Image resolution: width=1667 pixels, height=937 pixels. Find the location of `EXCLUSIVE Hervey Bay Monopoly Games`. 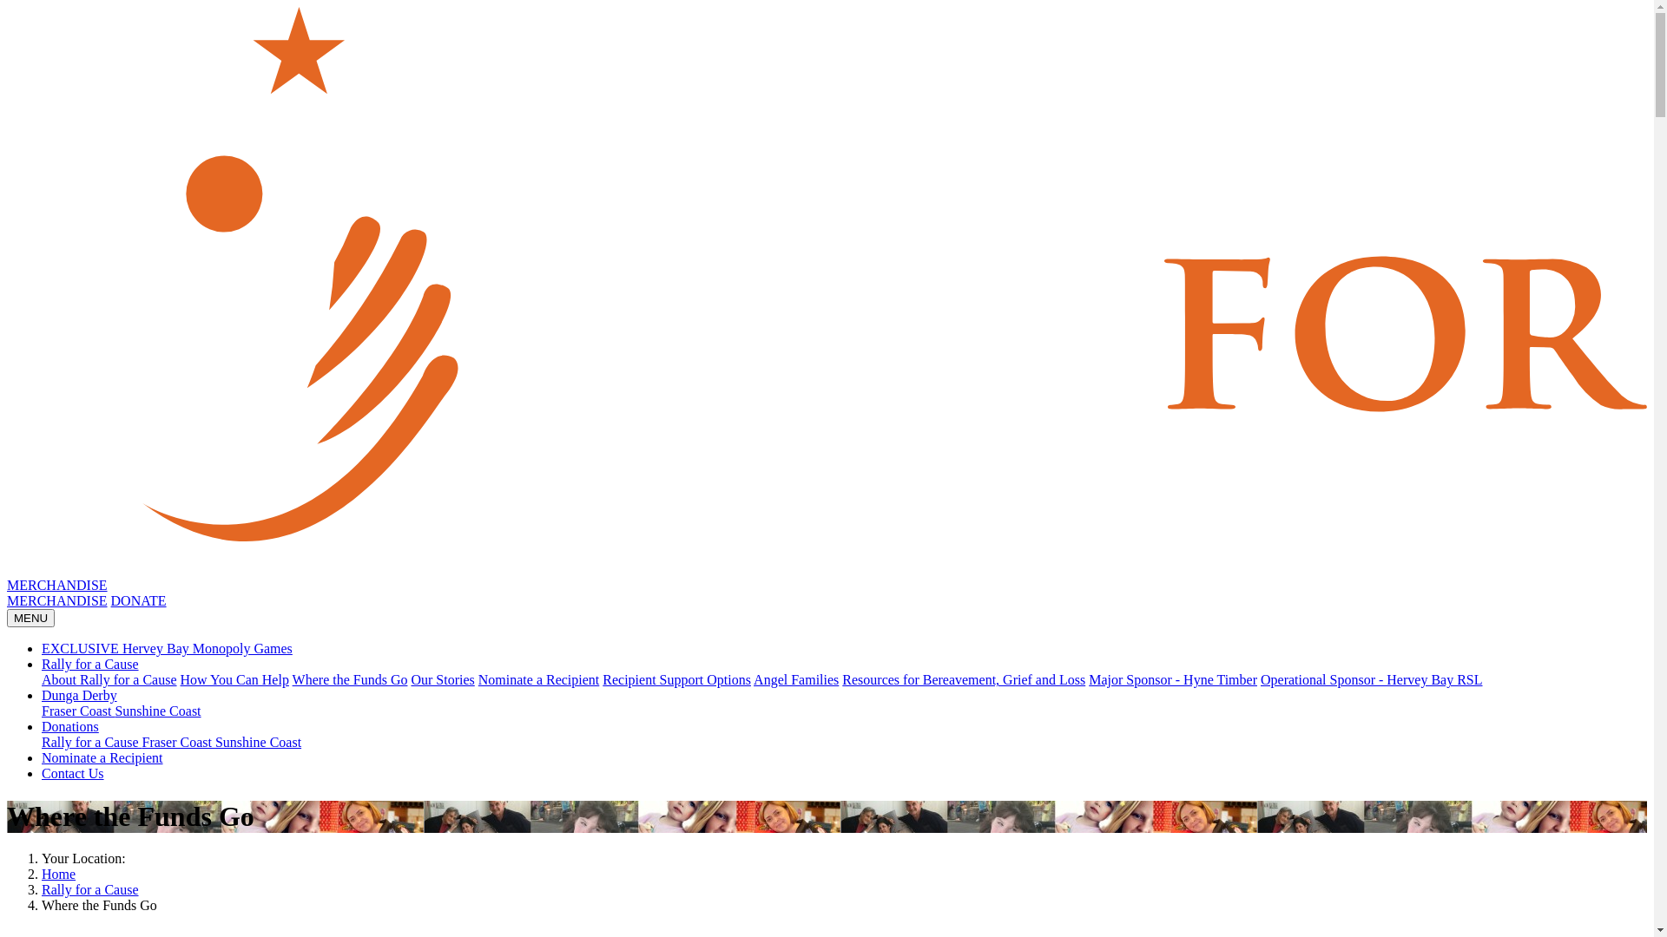

EXCLUSIVE Hervey Bay Monopoly Games is located at coordinates (167, 649).